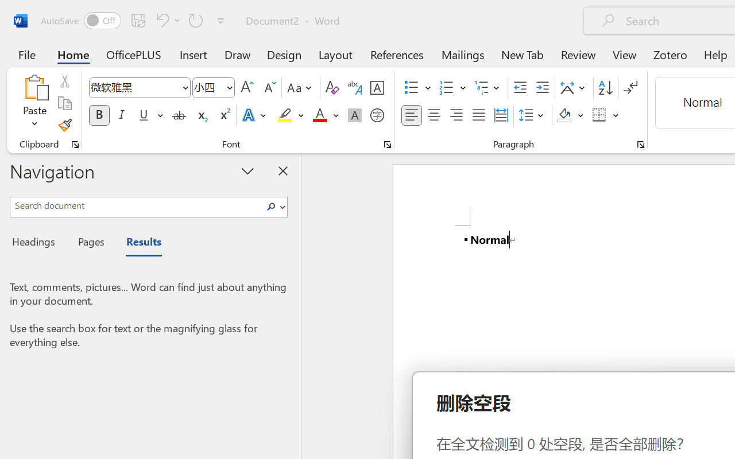 This screenshot has height=459, width=735. Describe the element at coordinates (533, 115) in the screenshot. I see `Line and Paragraph Spacing` at that location.